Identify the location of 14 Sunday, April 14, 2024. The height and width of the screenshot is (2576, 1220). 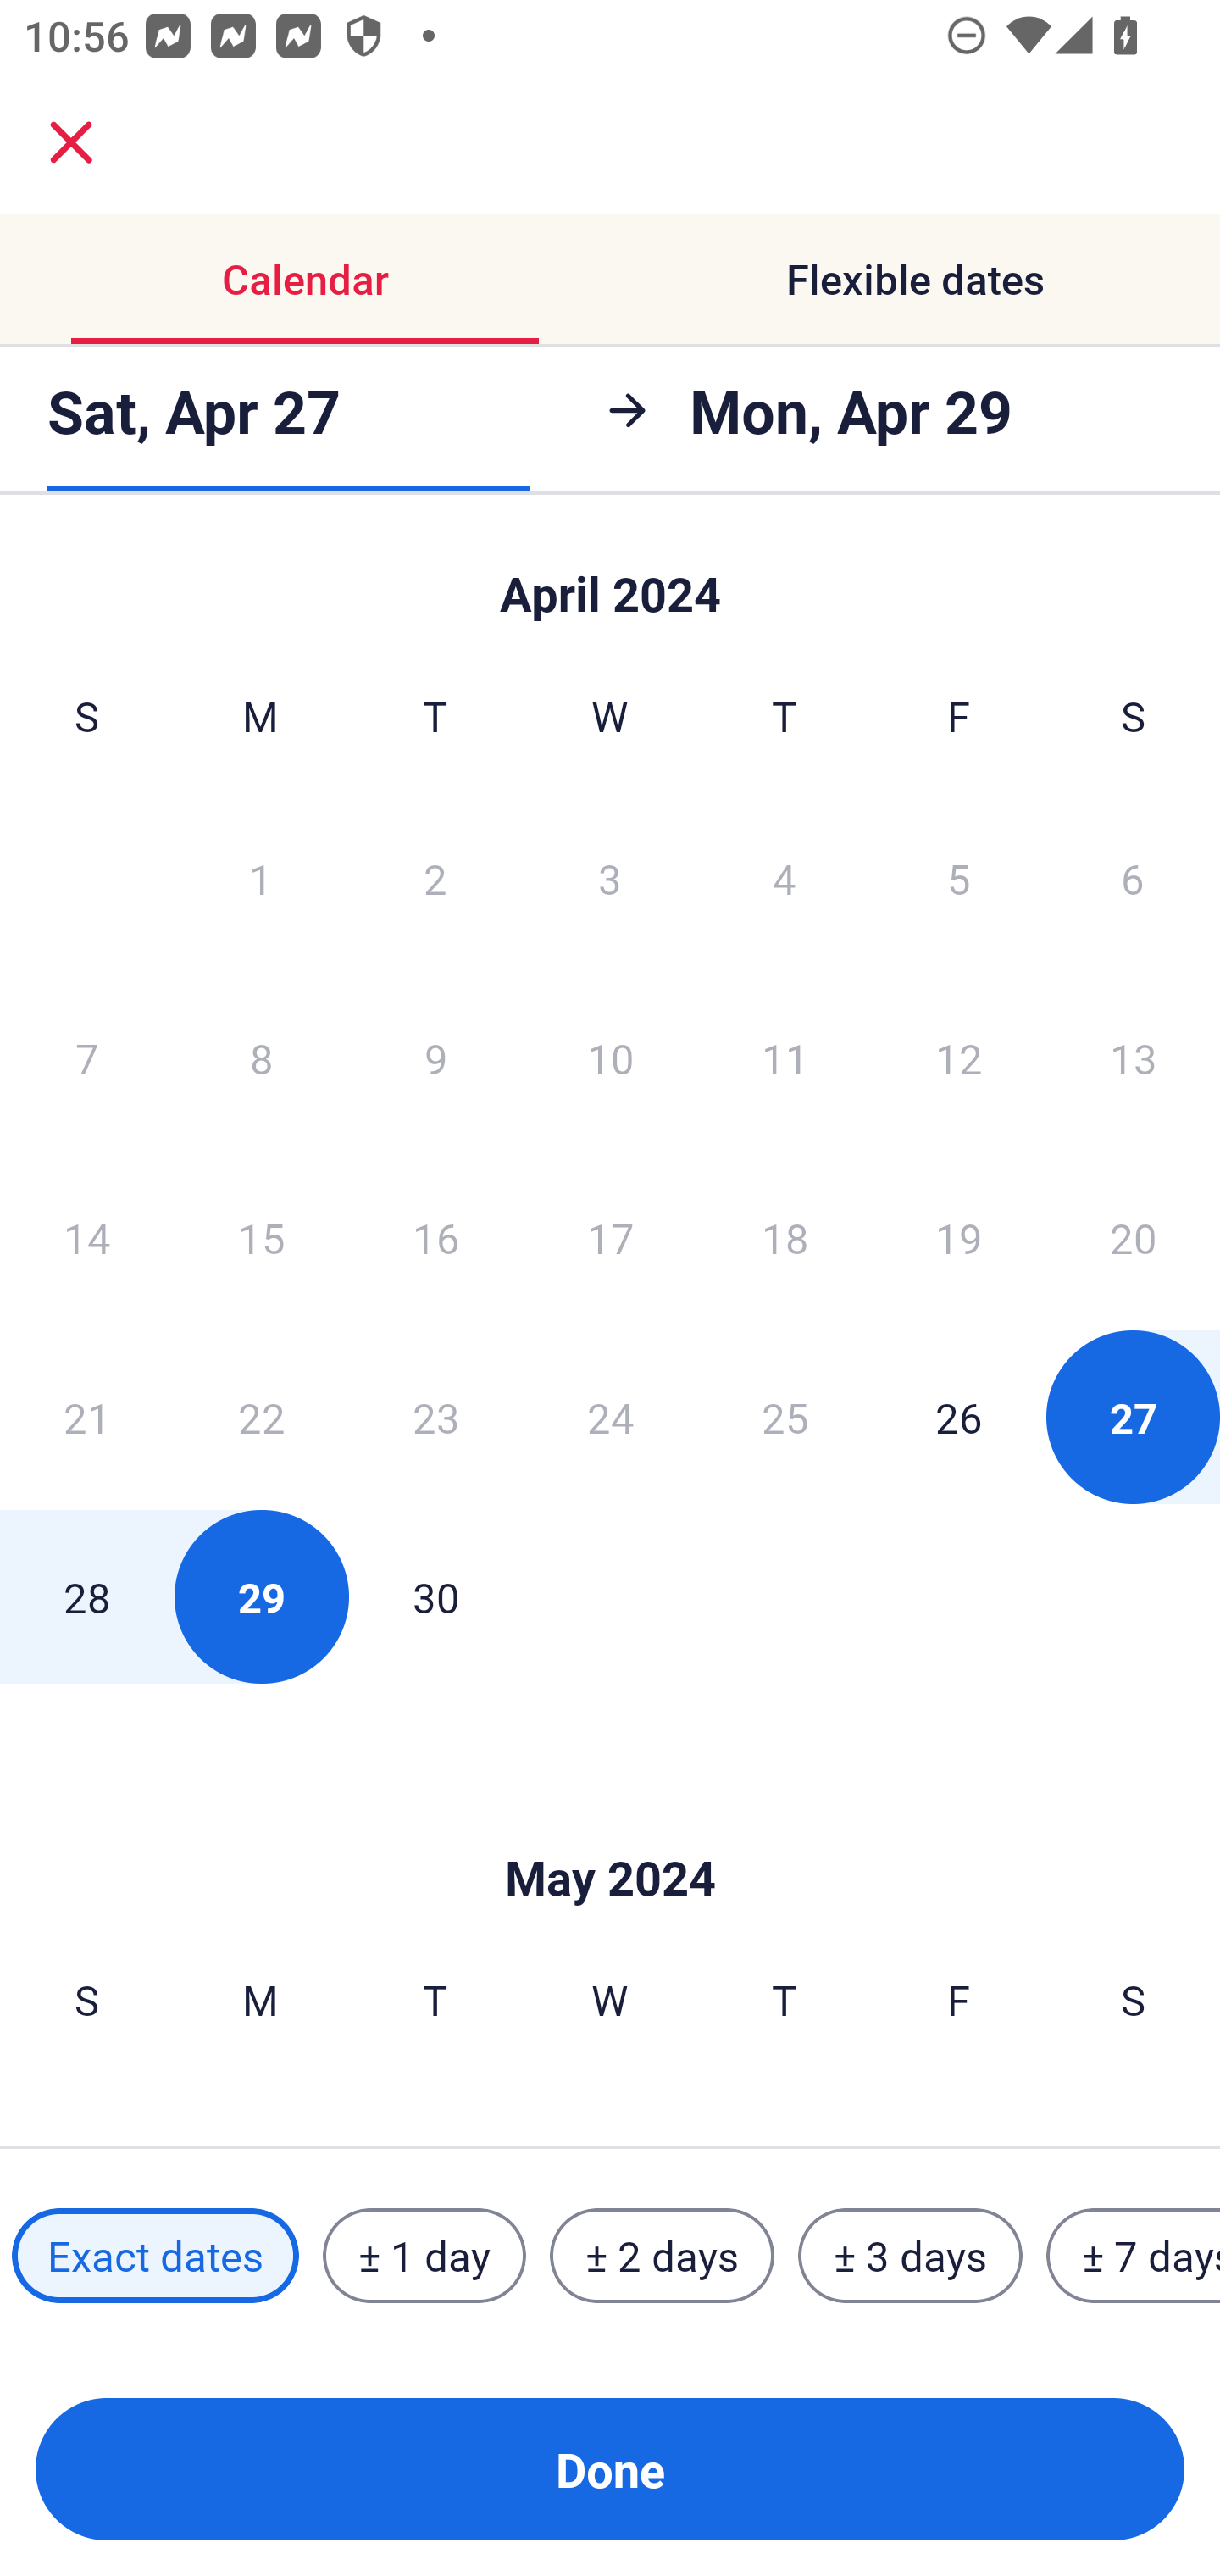
(86, 1237).